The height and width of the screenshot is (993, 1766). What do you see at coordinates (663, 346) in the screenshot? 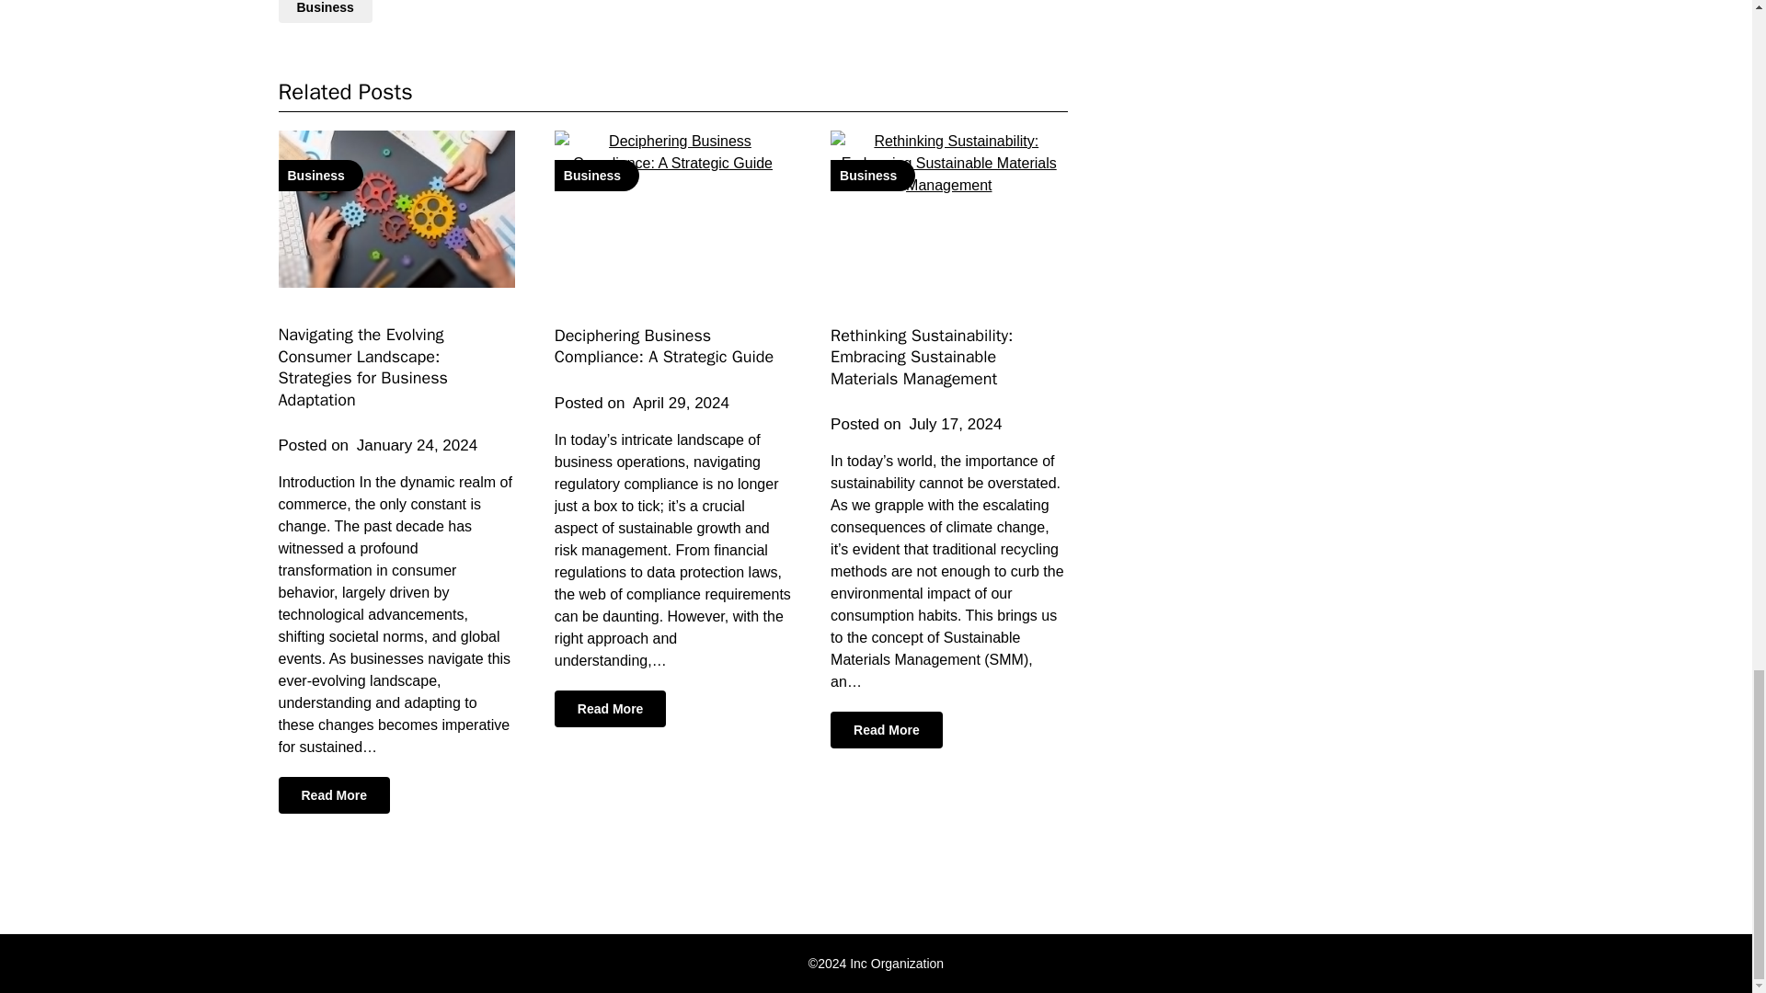
I see `Deciphering Business Compliance: A Strategic Guide` at bounding box center [663, 346].